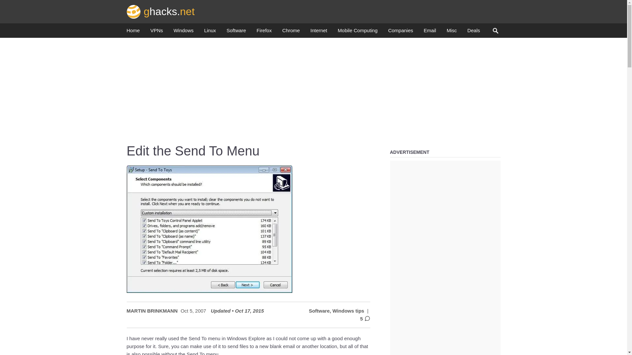 The image size is (632, 355). I want to click on Mobile Computing, so click(357, 32).